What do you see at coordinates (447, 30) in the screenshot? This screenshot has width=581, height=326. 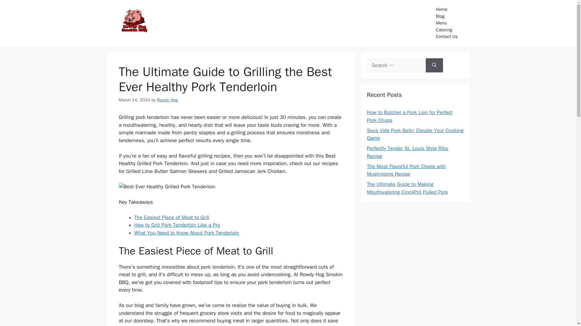 I see `Catering` at bounding box center [447, 30].